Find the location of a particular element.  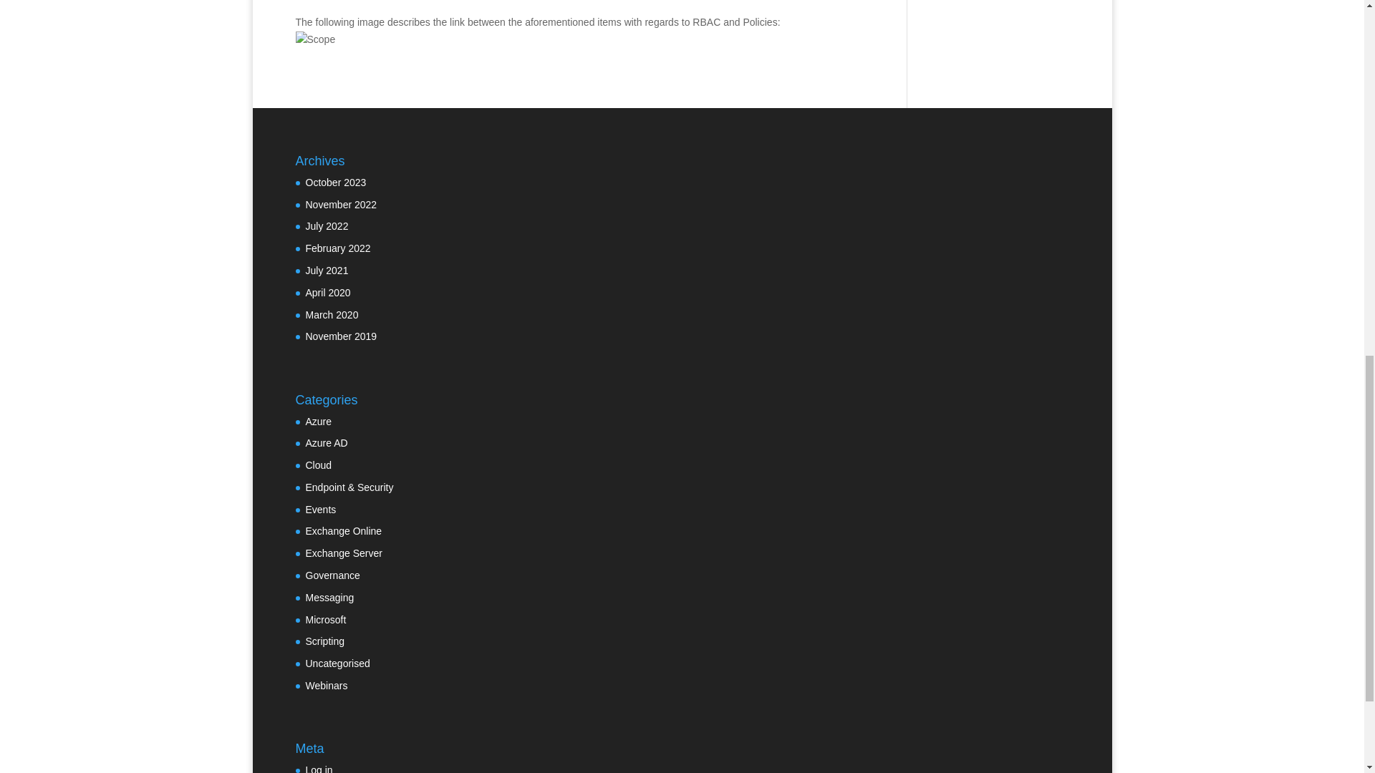

Cloud is located at coordinates (318, 465).